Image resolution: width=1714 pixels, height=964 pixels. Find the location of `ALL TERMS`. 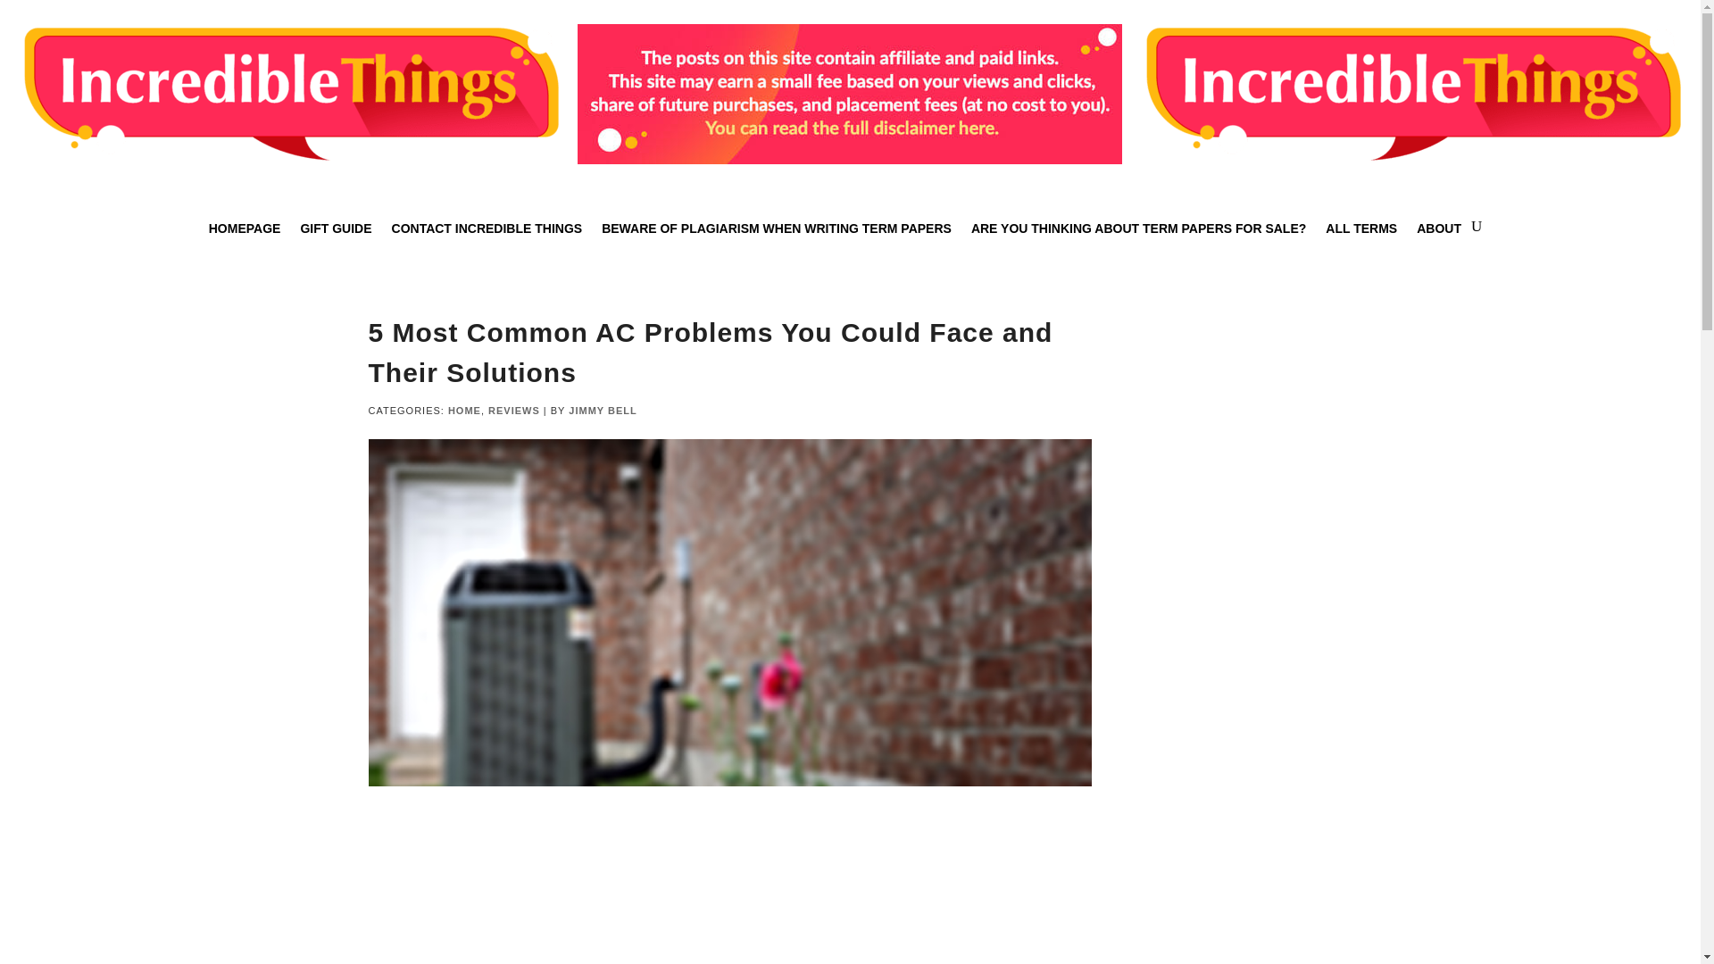

ALL TERMS is located at coordinates (1360, 241).